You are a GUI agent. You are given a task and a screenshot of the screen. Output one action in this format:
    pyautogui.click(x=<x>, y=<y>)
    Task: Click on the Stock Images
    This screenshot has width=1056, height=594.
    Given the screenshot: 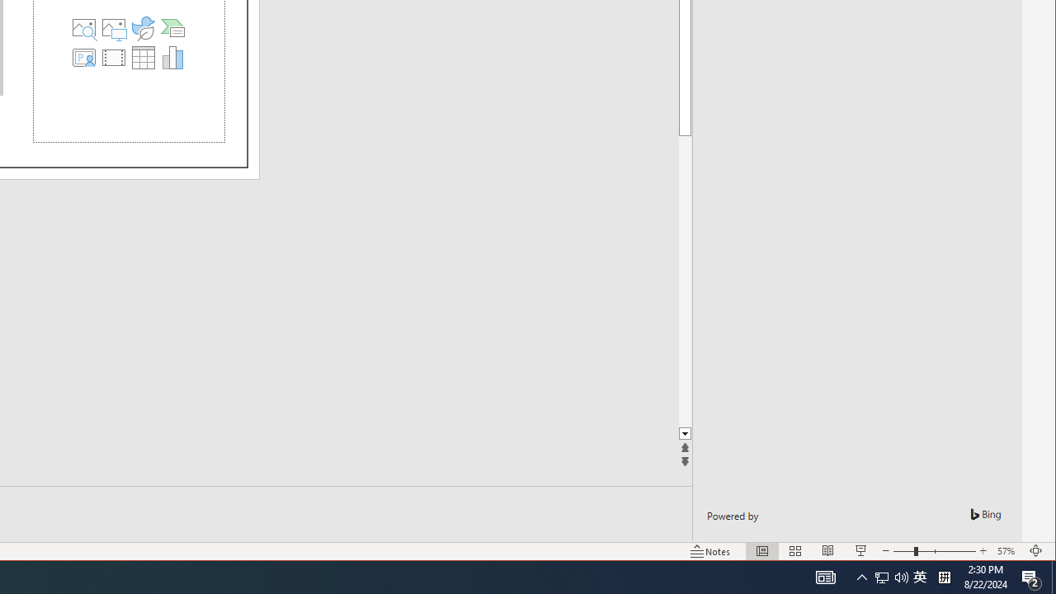 What is the action you would take?
    pyautogui.click(x=83, y=28)
    